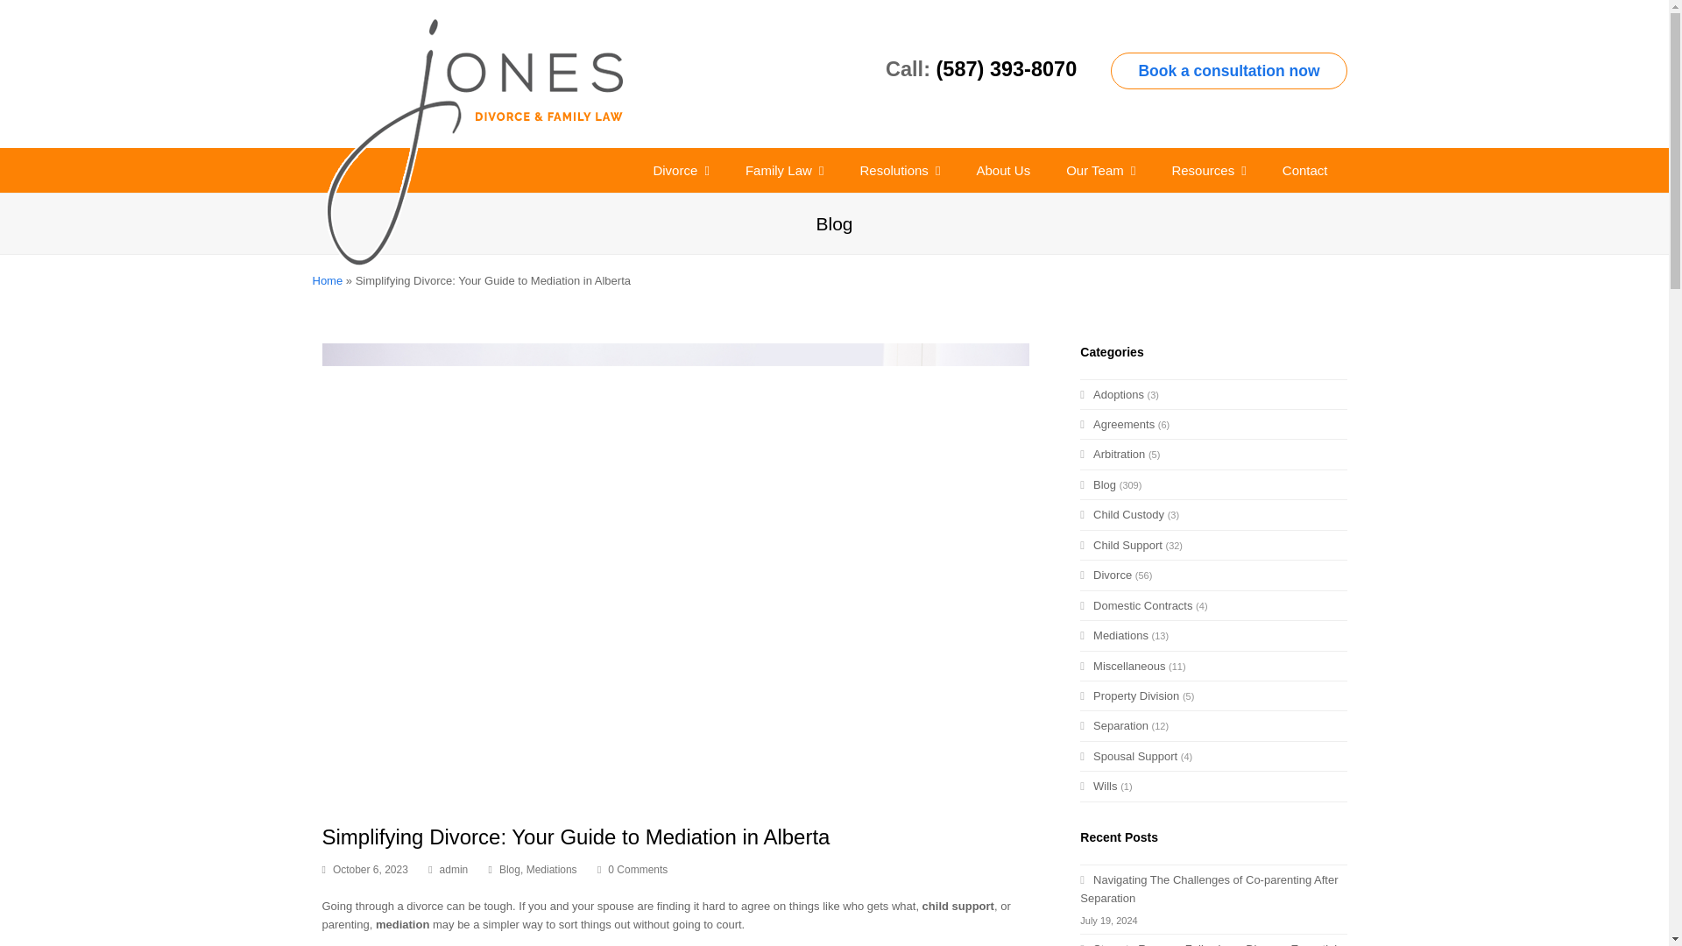 The width and height of the screenshot is (1682, 946). What do you see at coordinates (1003, 170) in the screenshot?
I see `About Us` at bounding box center [1003, 170].